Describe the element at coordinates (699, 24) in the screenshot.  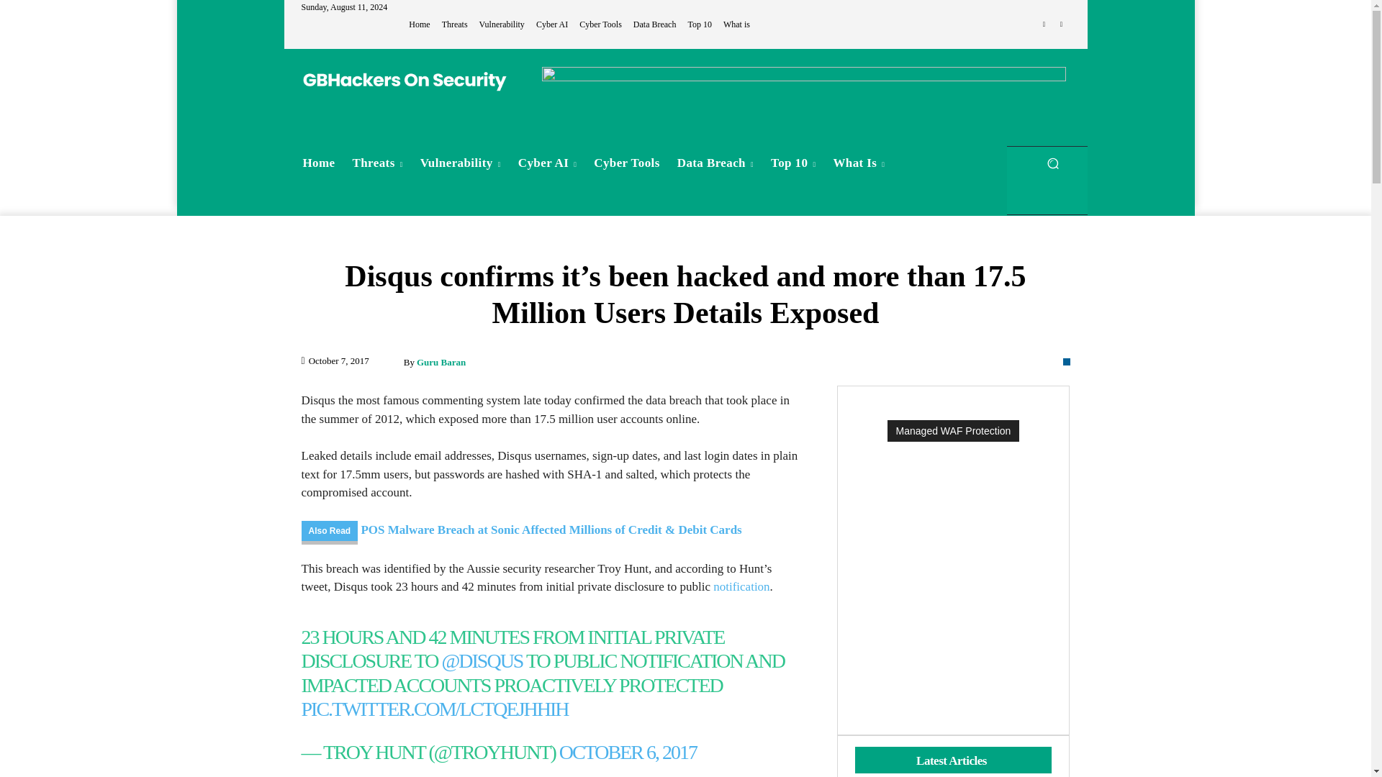
I see `Top 10` at that location.